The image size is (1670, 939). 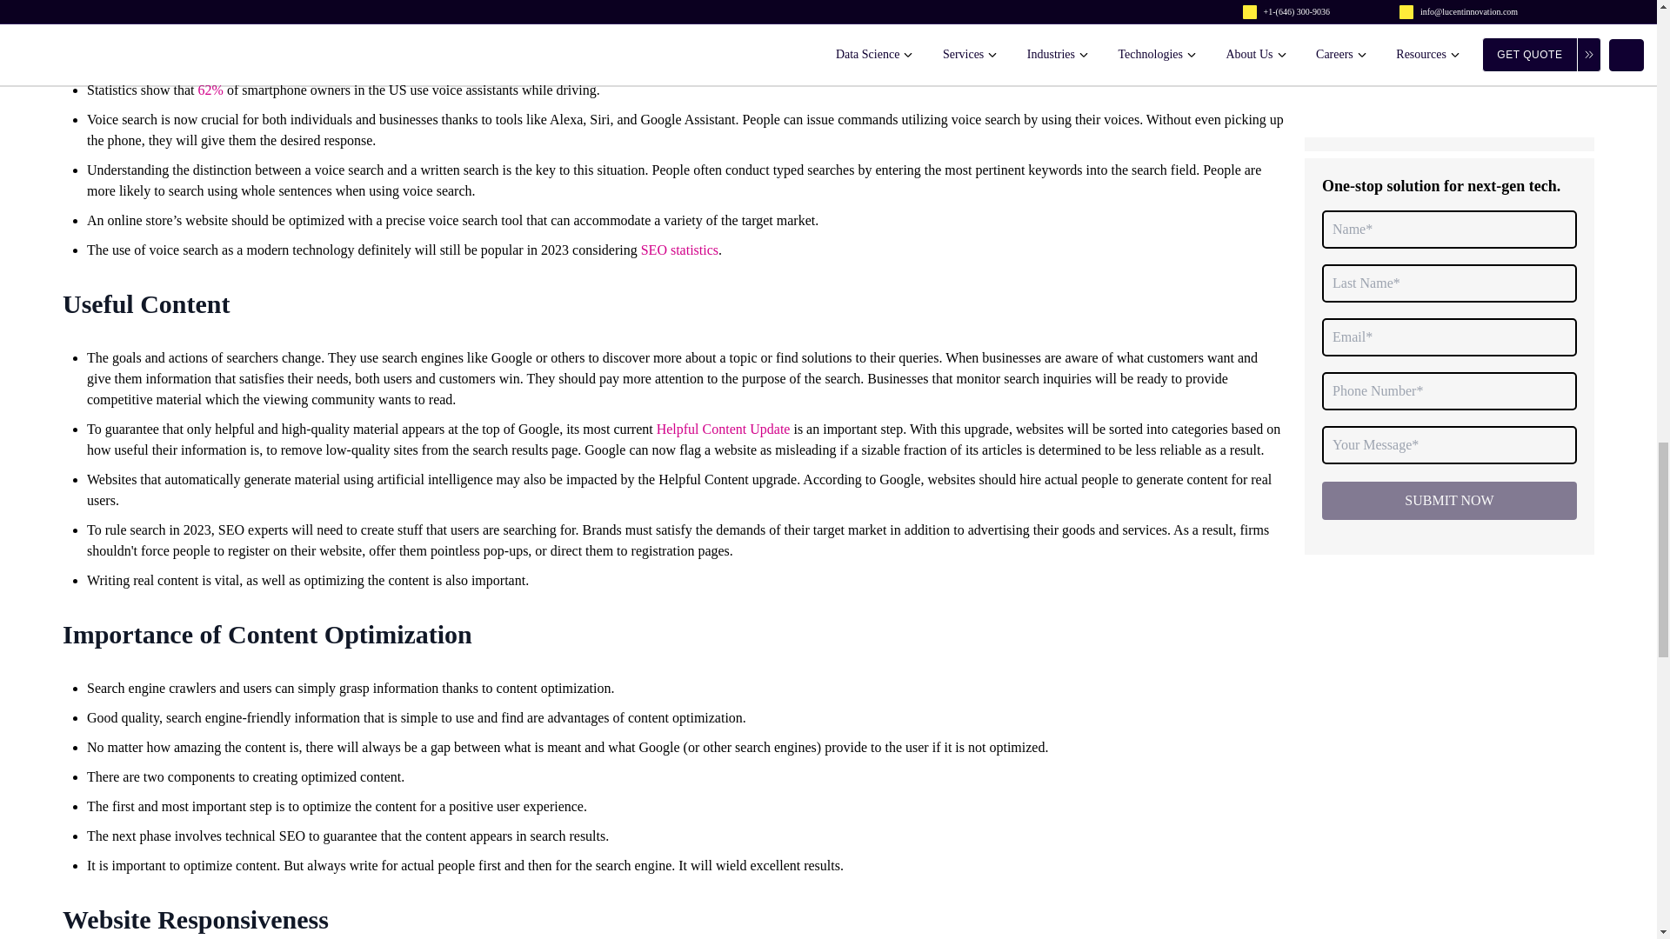 I want to click on Helpful Content Update, so click(x=723, y=429).